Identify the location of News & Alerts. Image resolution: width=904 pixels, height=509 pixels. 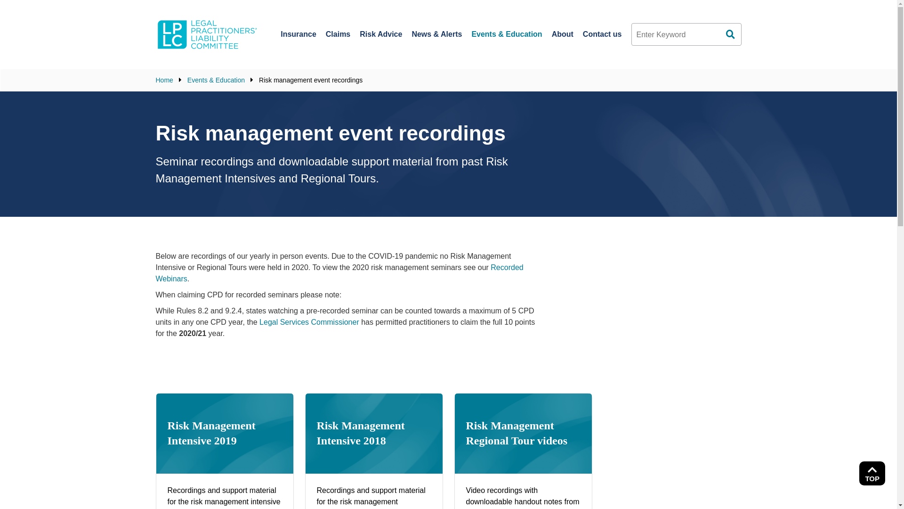
(437, 34).